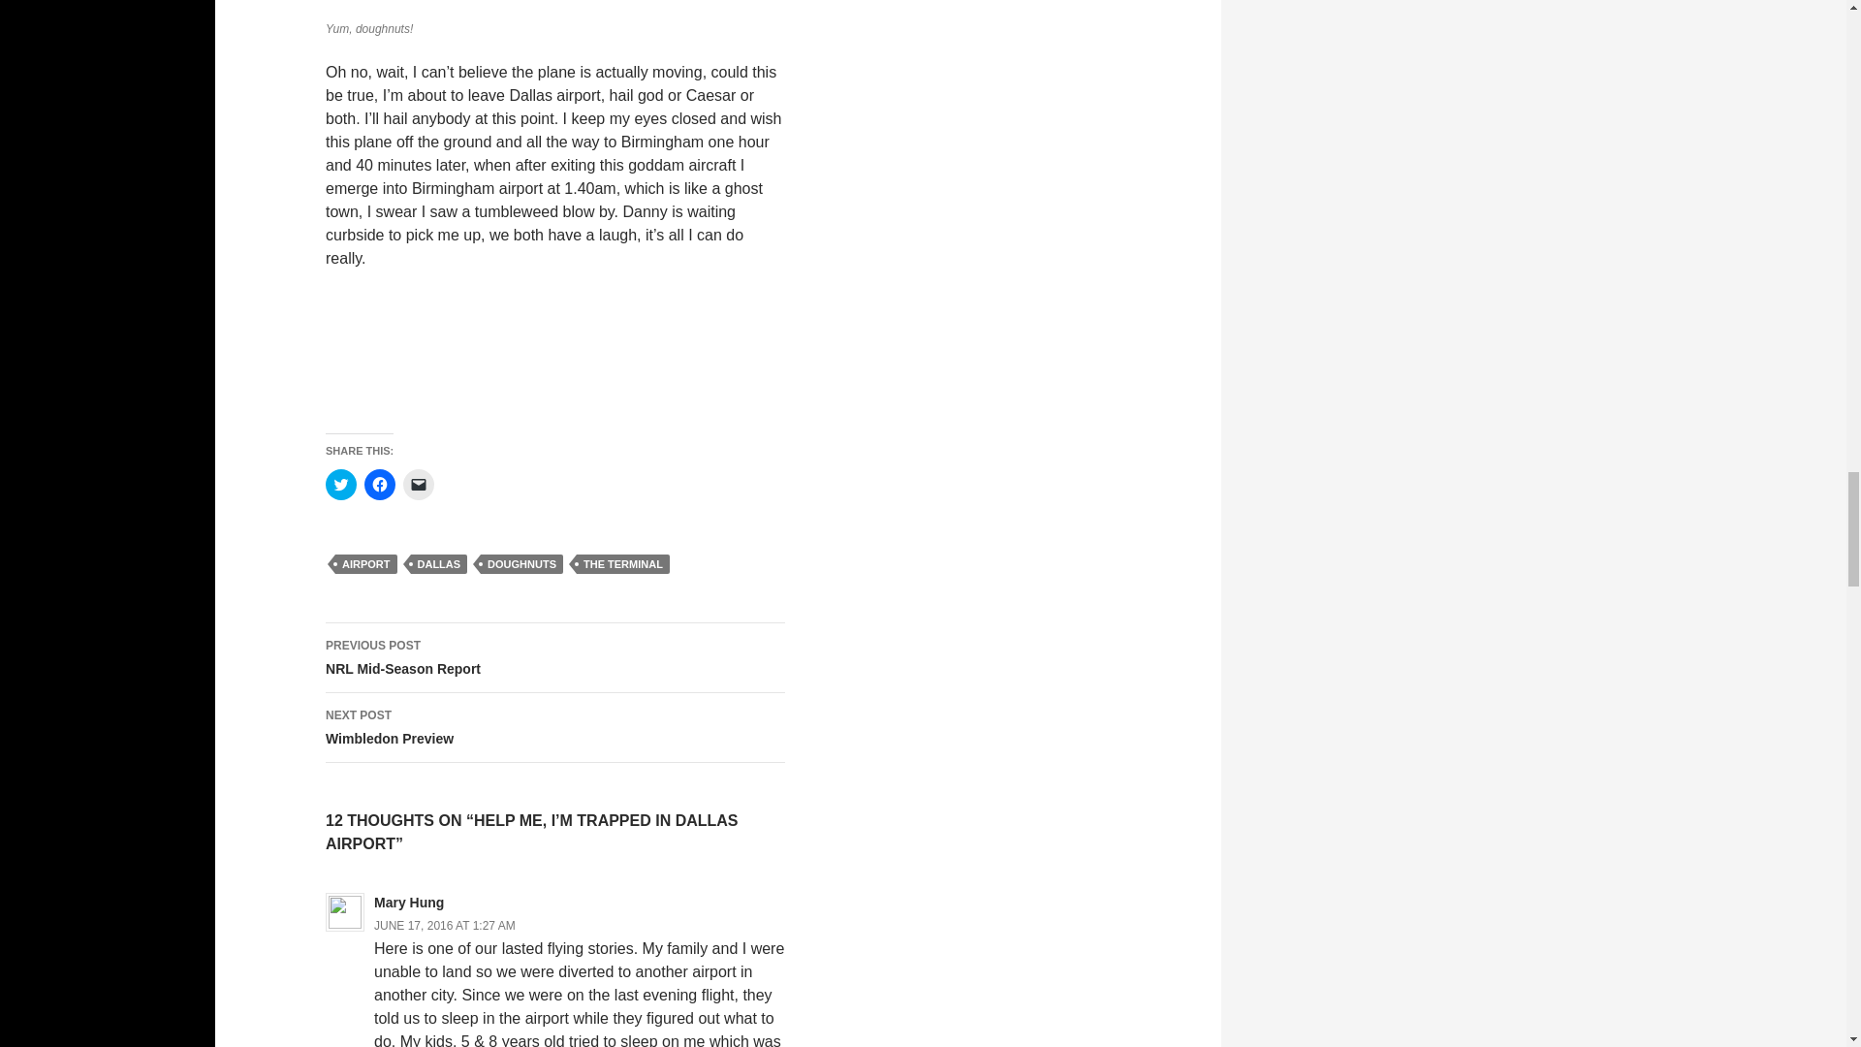  What do you see at coordinates (555, 657) in the screenshot?
I see `JUNE 17, 2016 AT 1:27 AM` at bounding box center [555, 657].